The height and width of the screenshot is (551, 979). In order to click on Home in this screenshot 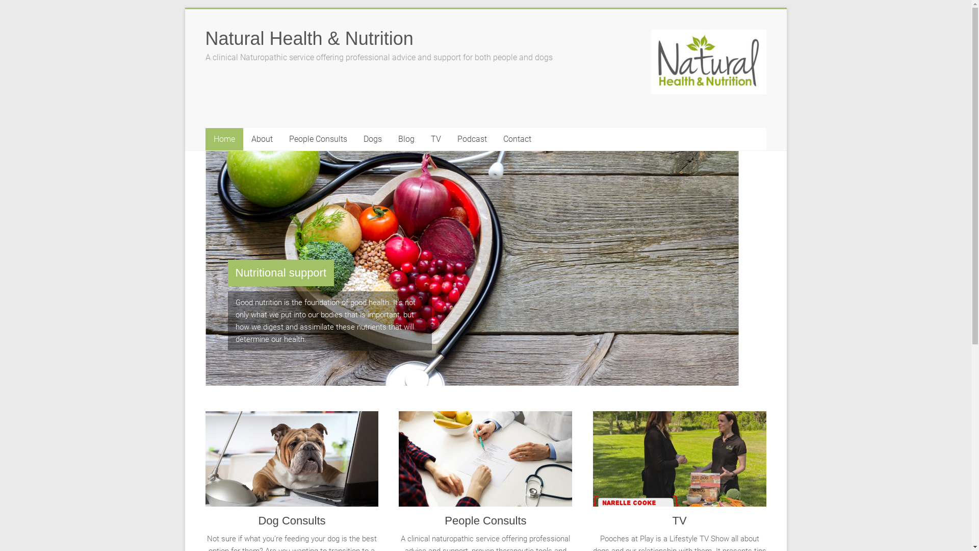, I will do `click(224, 139)`.